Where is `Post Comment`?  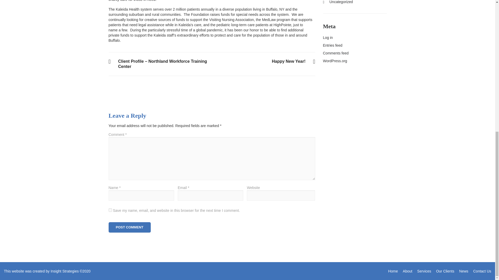 Post Comment is located at coordinates (338, 2).